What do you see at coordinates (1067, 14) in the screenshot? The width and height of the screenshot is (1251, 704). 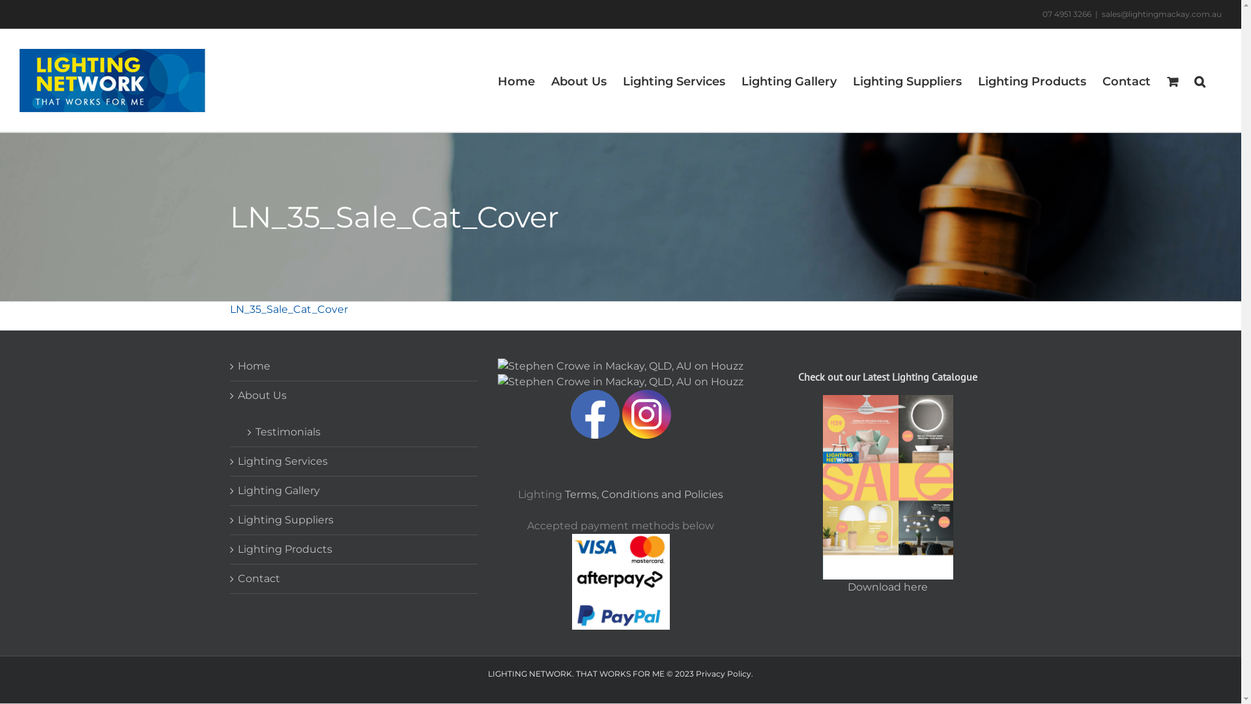 I see `07 4951 3266` at bounding box center [1067, 14].